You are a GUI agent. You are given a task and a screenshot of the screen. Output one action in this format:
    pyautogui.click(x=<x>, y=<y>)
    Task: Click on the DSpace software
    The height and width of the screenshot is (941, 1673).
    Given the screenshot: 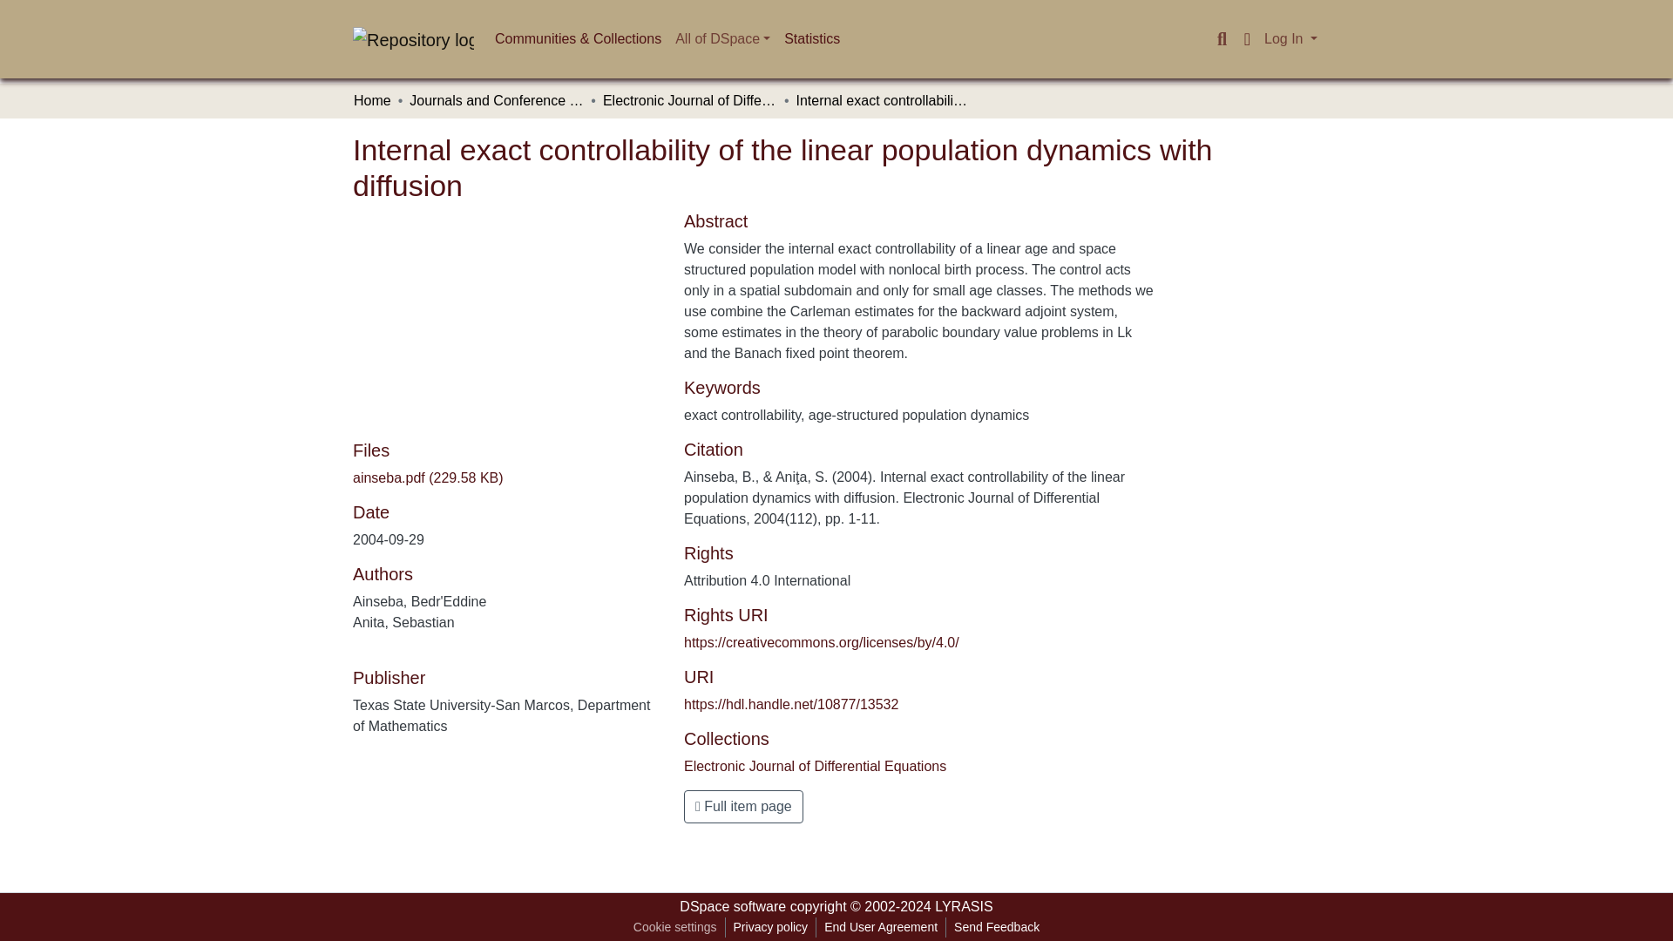 What is the action you would take?
    pyautogui.click(x=732, y=906)
    